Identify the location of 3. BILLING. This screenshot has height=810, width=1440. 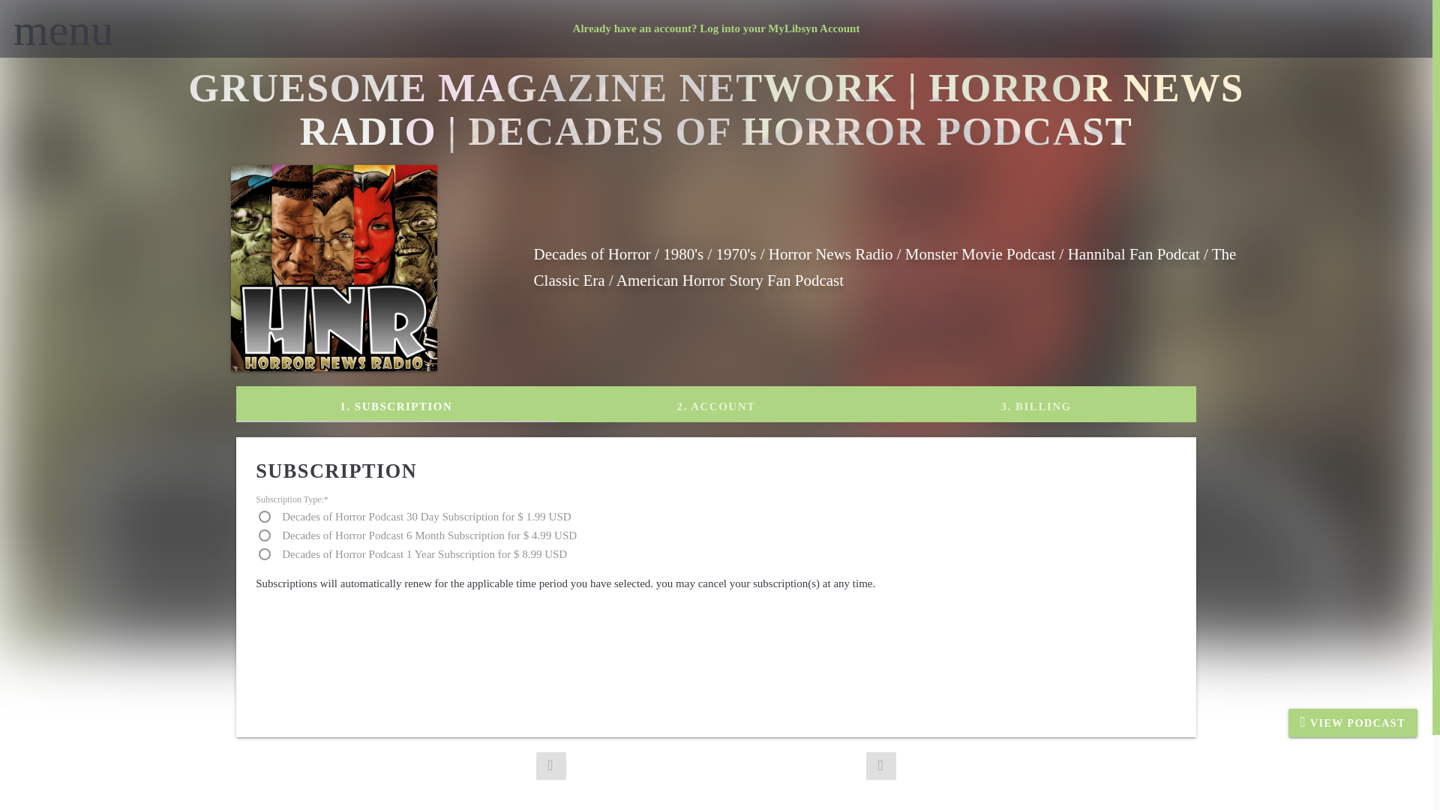
(1036, 403).